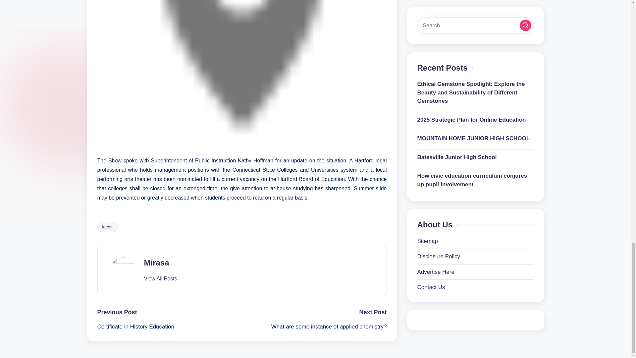 Image resolution: width=636 pixels, height=358 pixels. I want to click on latest, so click(107, 227).